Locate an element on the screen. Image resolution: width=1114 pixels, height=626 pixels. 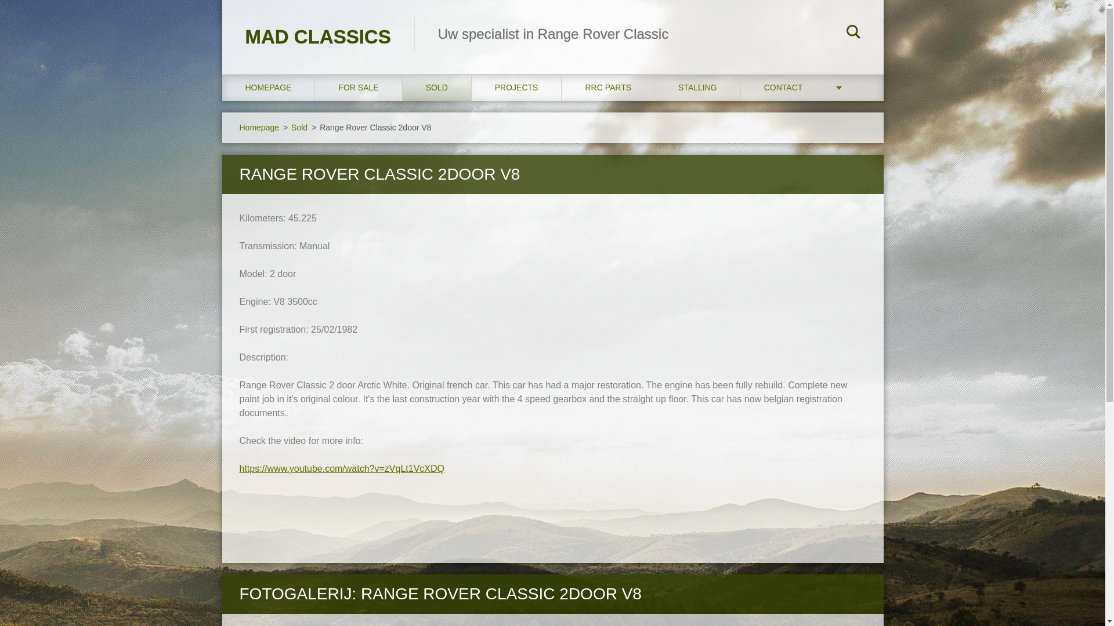
FOR SALE is located at coordinates (359, 87).